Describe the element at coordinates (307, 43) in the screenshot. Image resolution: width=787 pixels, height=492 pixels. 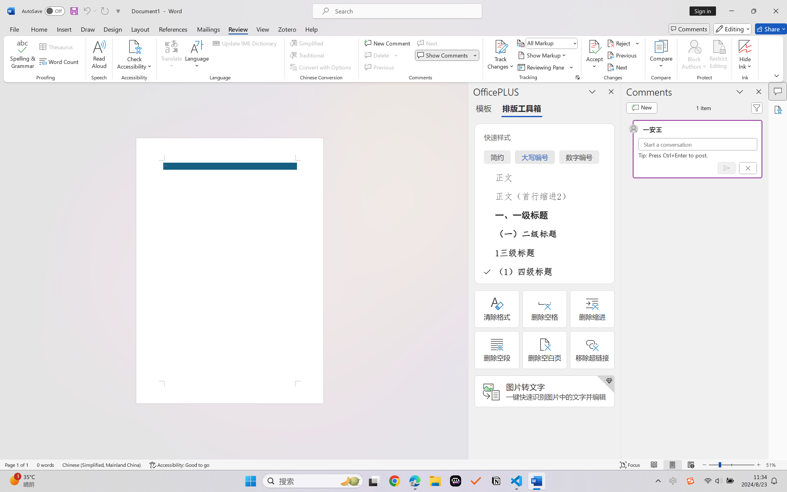
I see `Simplified` at that location.